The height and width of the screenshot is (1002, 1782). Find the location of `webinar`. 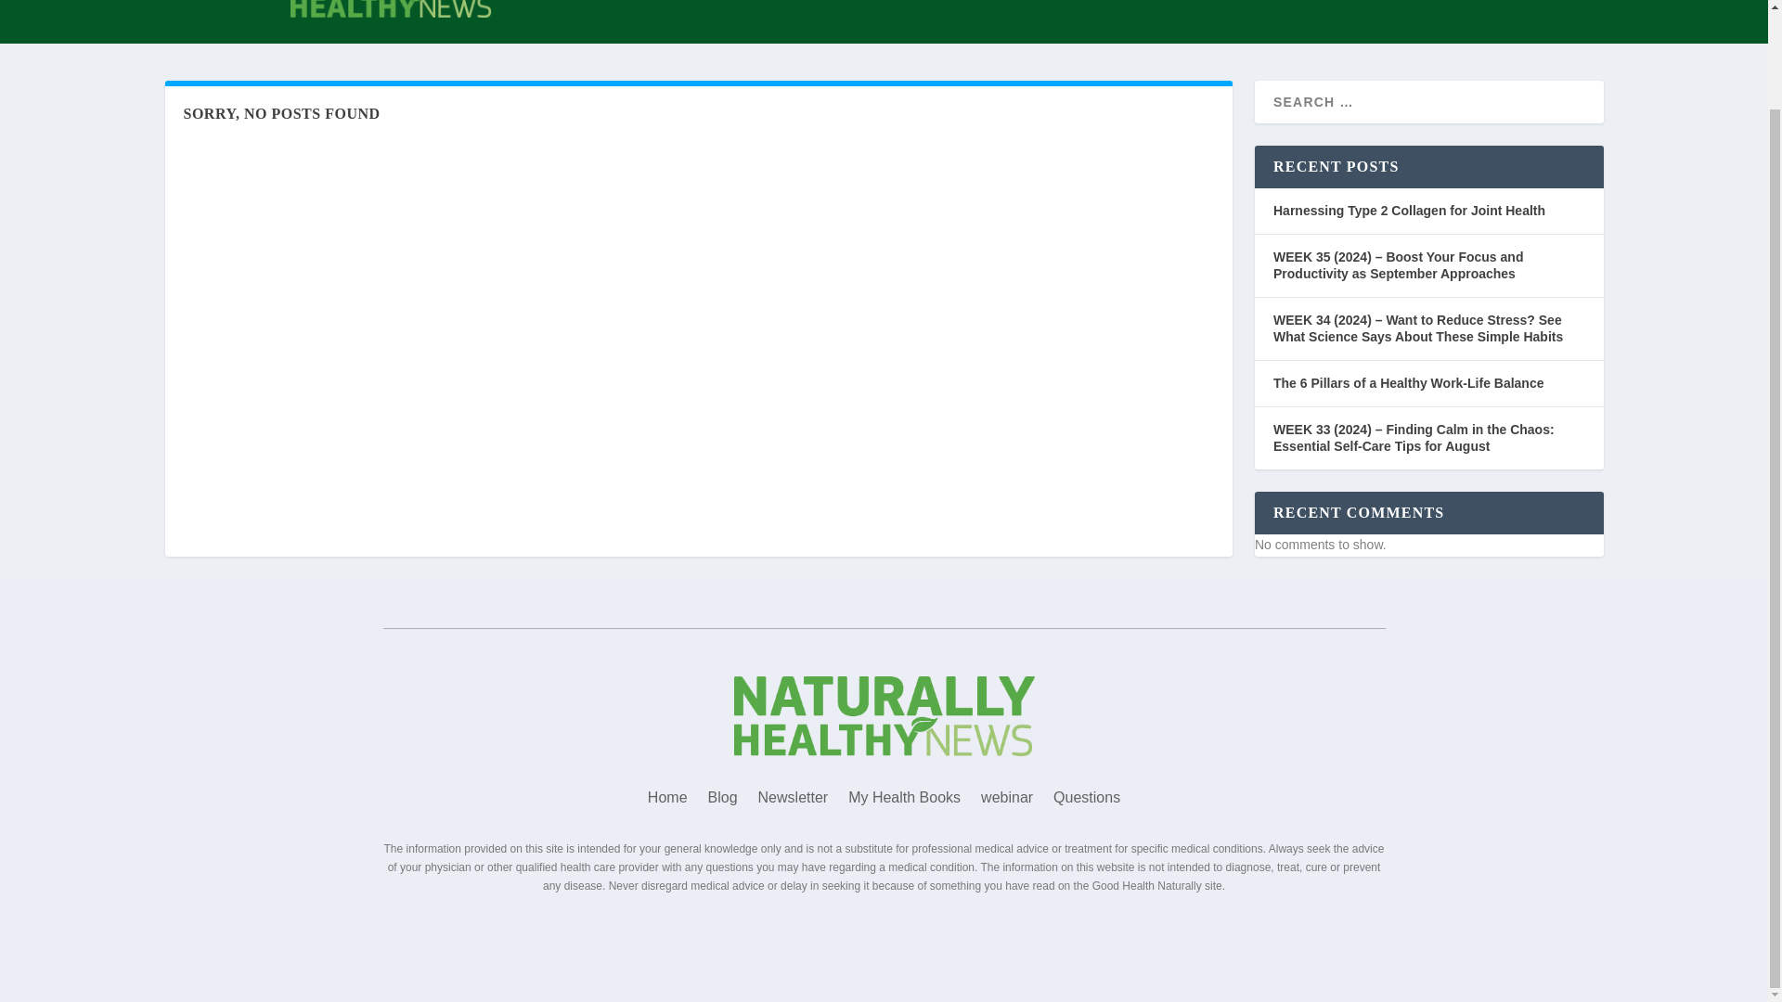

webinar is located at coordinates (1007, 802).